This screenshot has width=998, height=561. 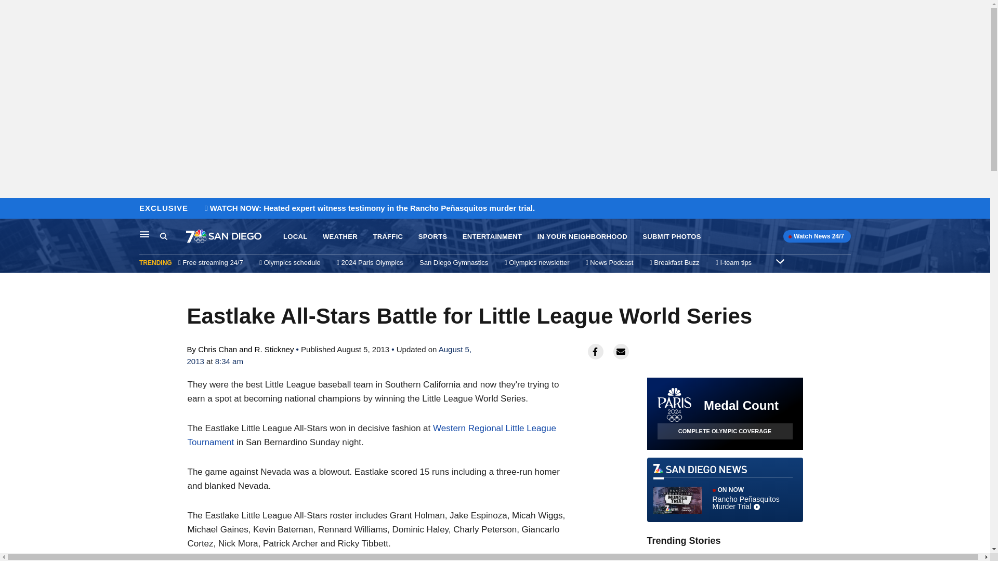 What do you see at coordinates (582, 237) in the screenshot?
I see `IN YOUR NEIGHBORHOOD` at bounding box center [582, 237].